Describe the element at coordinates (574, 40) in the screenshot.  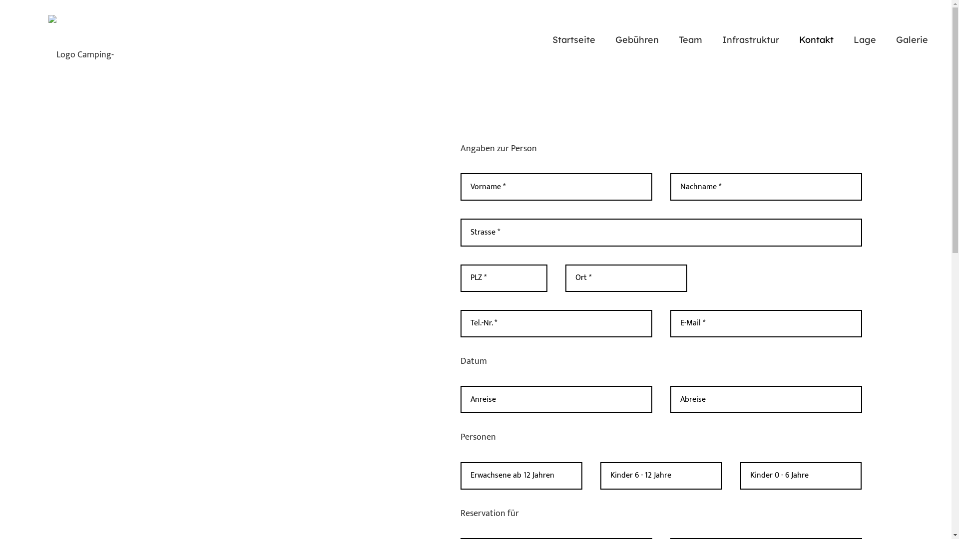
I see `Startseite` at that location.